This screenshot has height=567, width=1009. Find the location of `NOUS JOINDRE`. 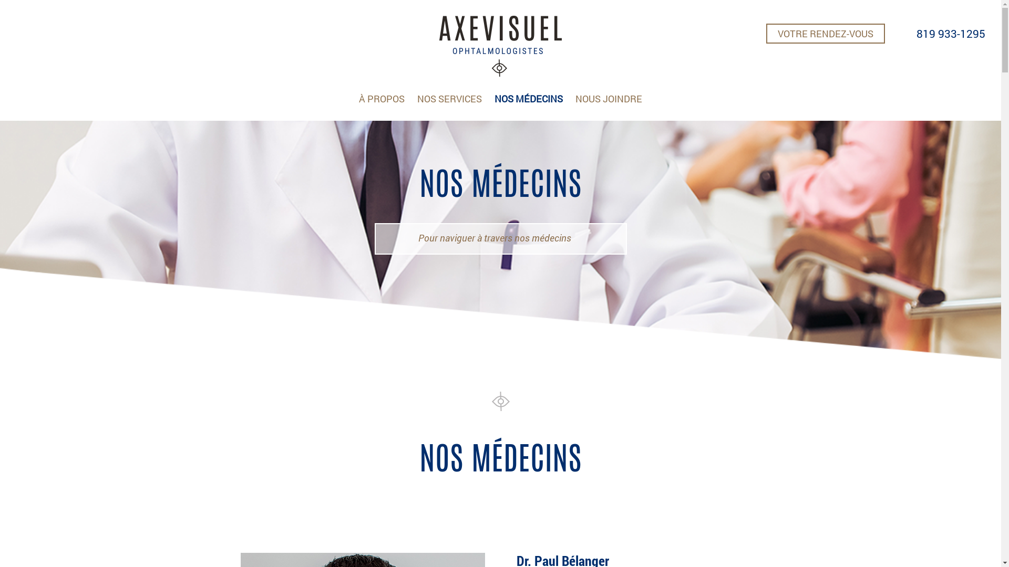

NOUS JOINDRE is located at coordinates (609, 99).